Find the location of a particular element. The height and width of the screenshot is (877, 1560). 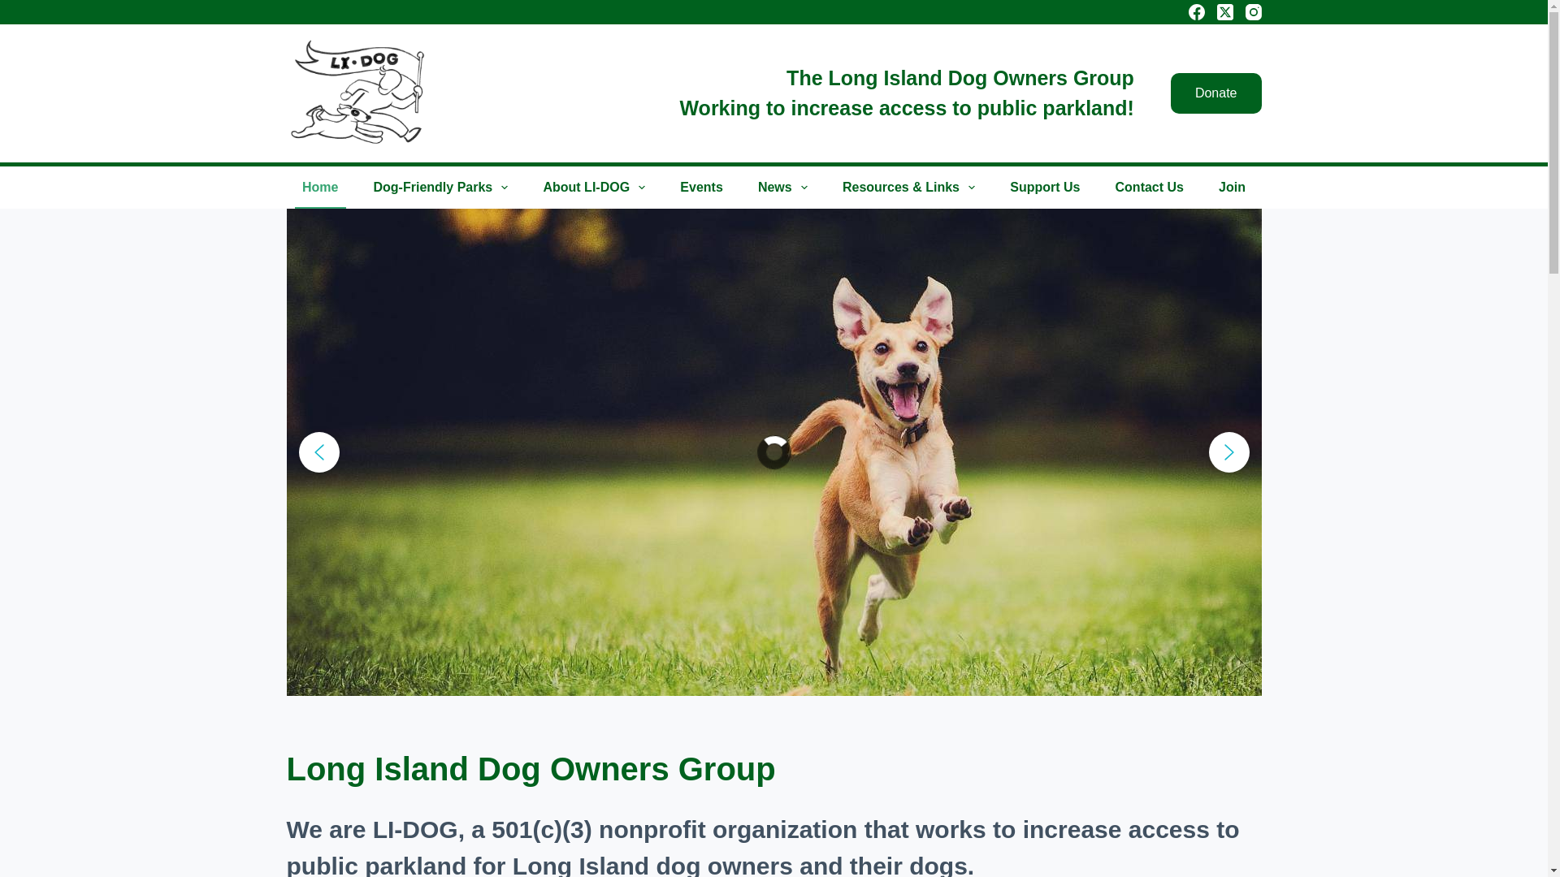

Home is located at coordinates (319, 188).